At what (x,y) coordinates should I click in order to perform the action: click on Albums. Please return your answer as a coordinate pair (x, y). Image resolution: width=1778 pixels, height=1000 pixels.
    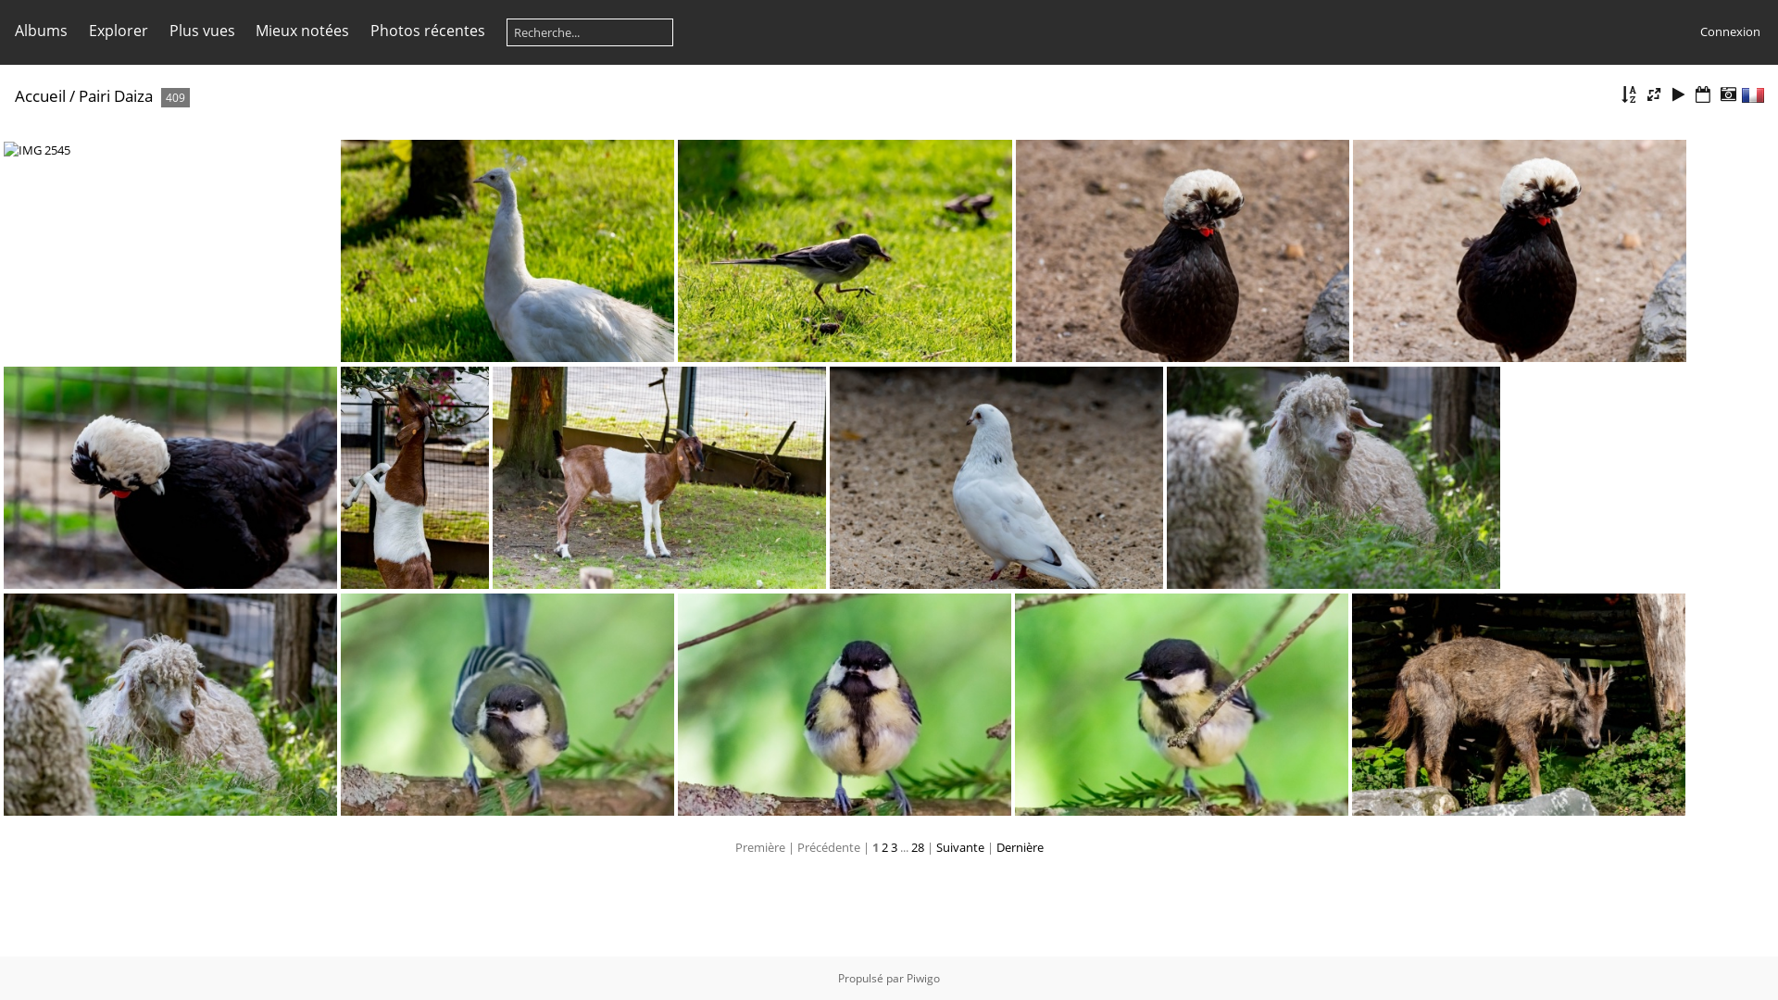
    Looking at the image, I should click on (41, 31).